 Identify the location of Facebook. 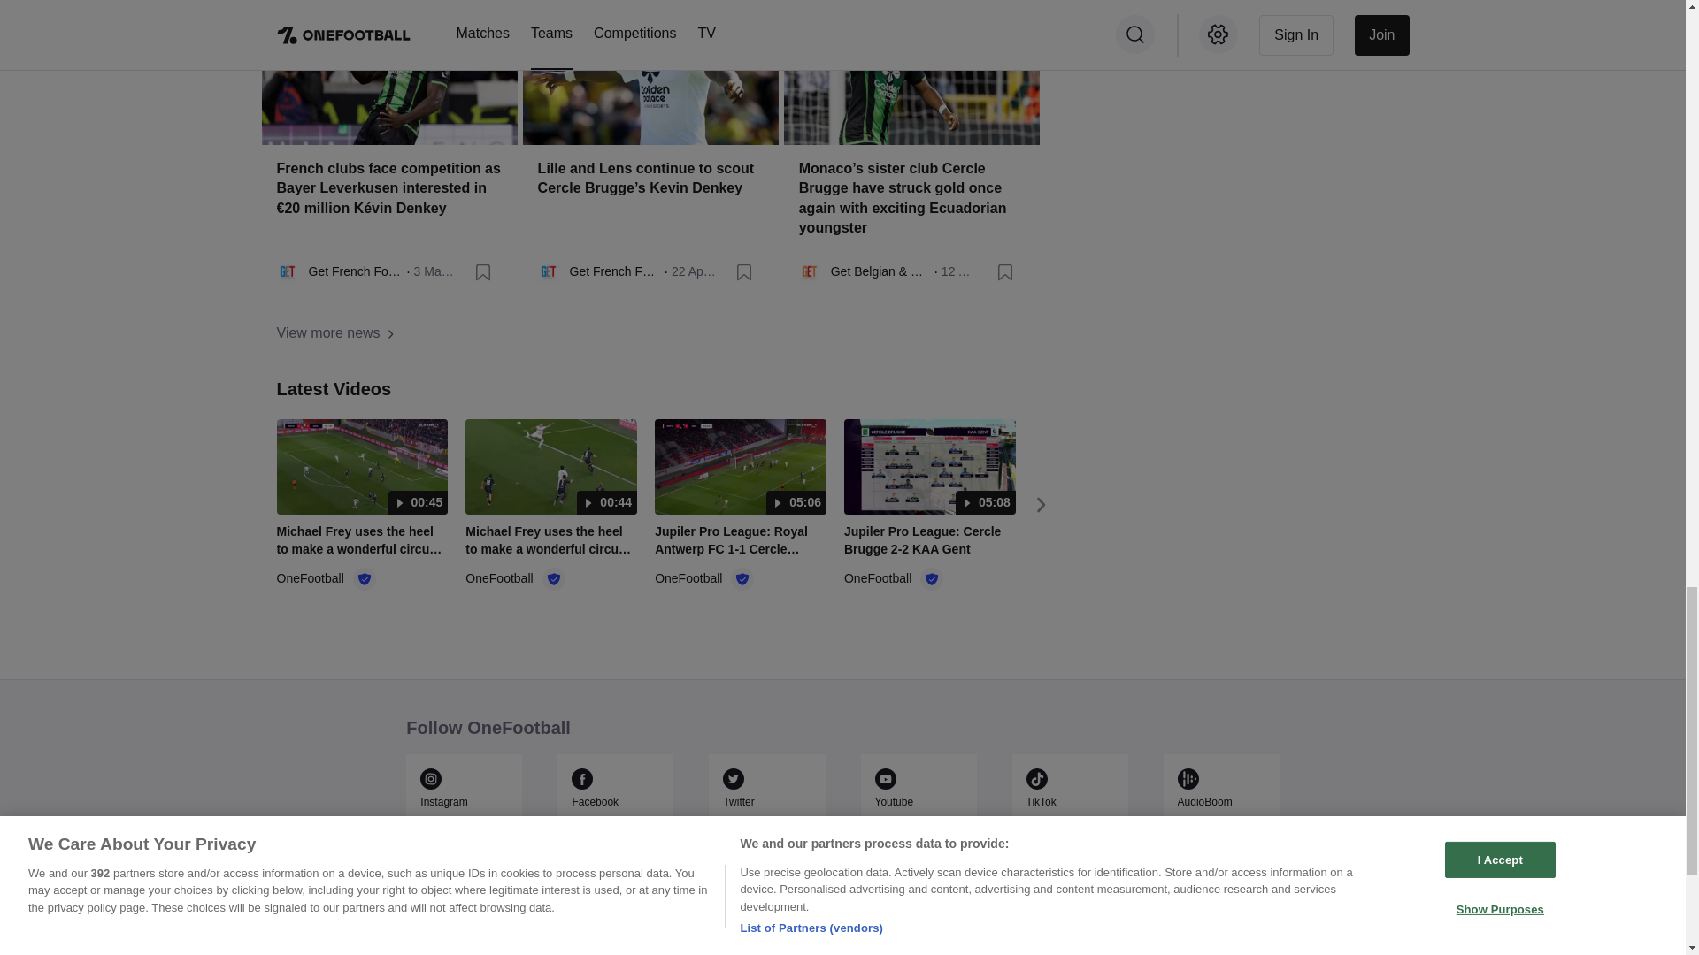
(614, 801).